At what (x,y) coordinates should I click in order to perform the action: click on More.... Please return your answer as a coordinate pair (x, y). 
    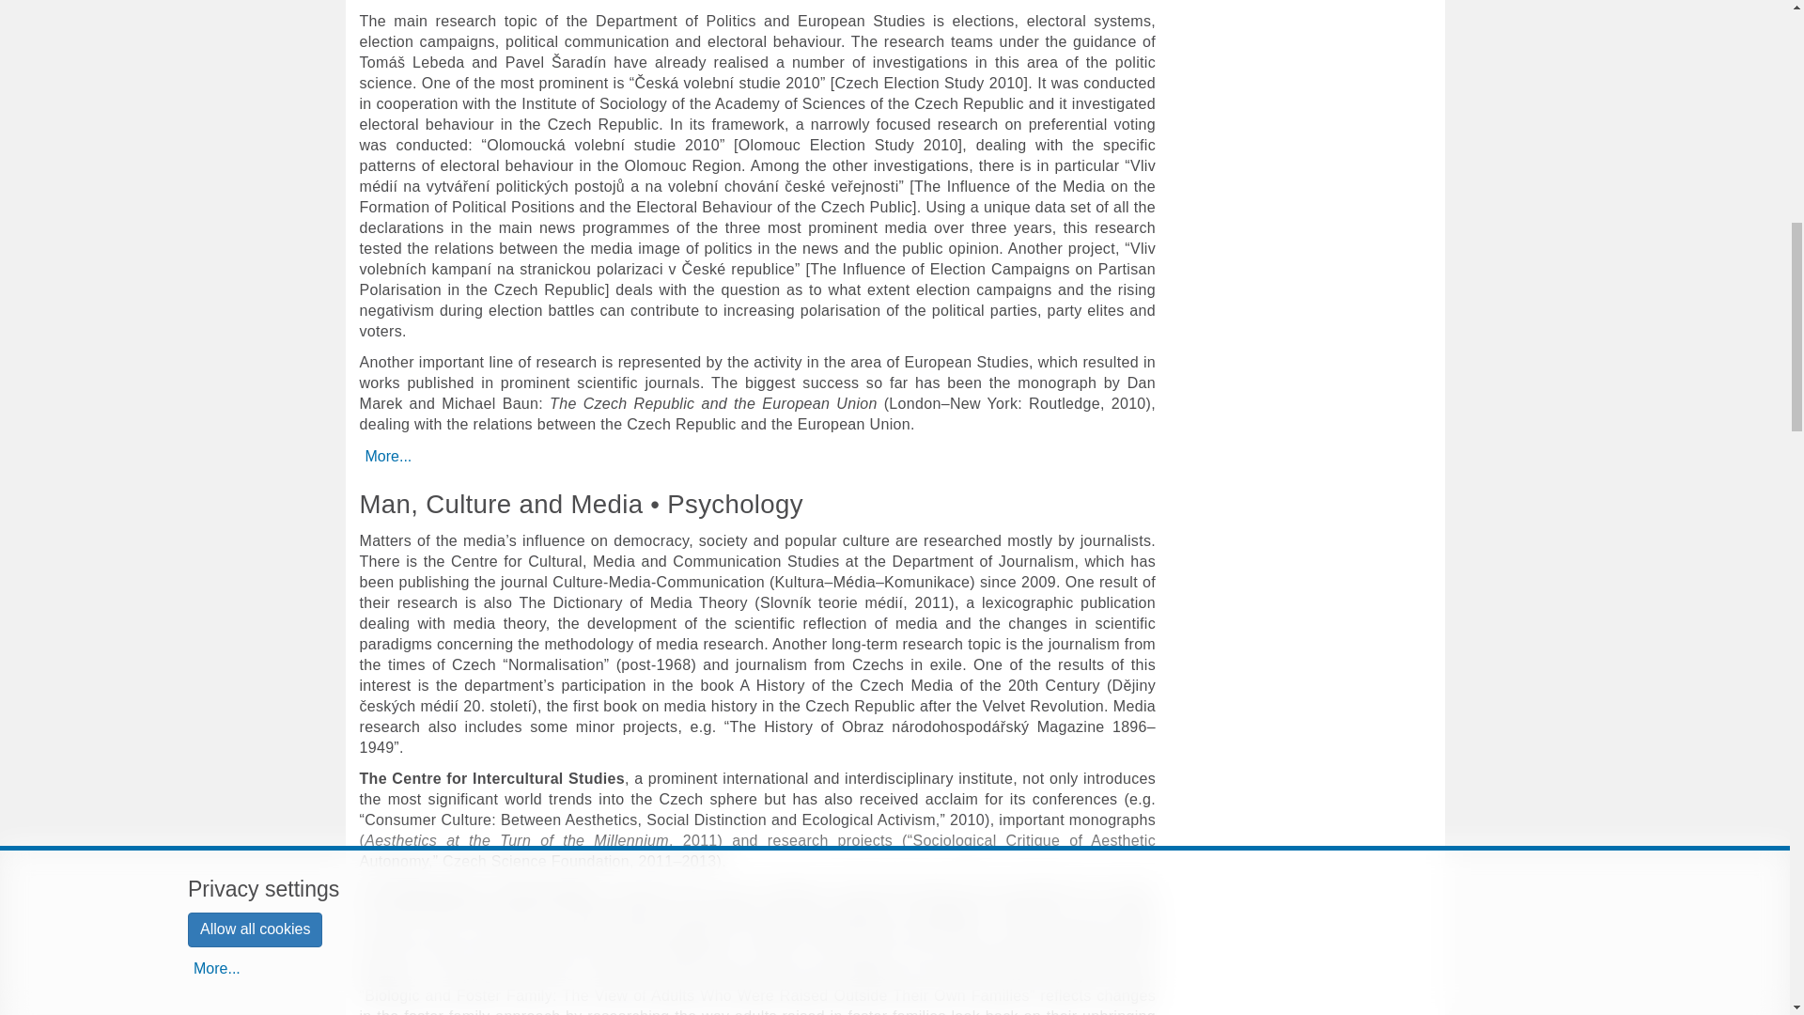
    Looking at the image, I should click on (387, 457).